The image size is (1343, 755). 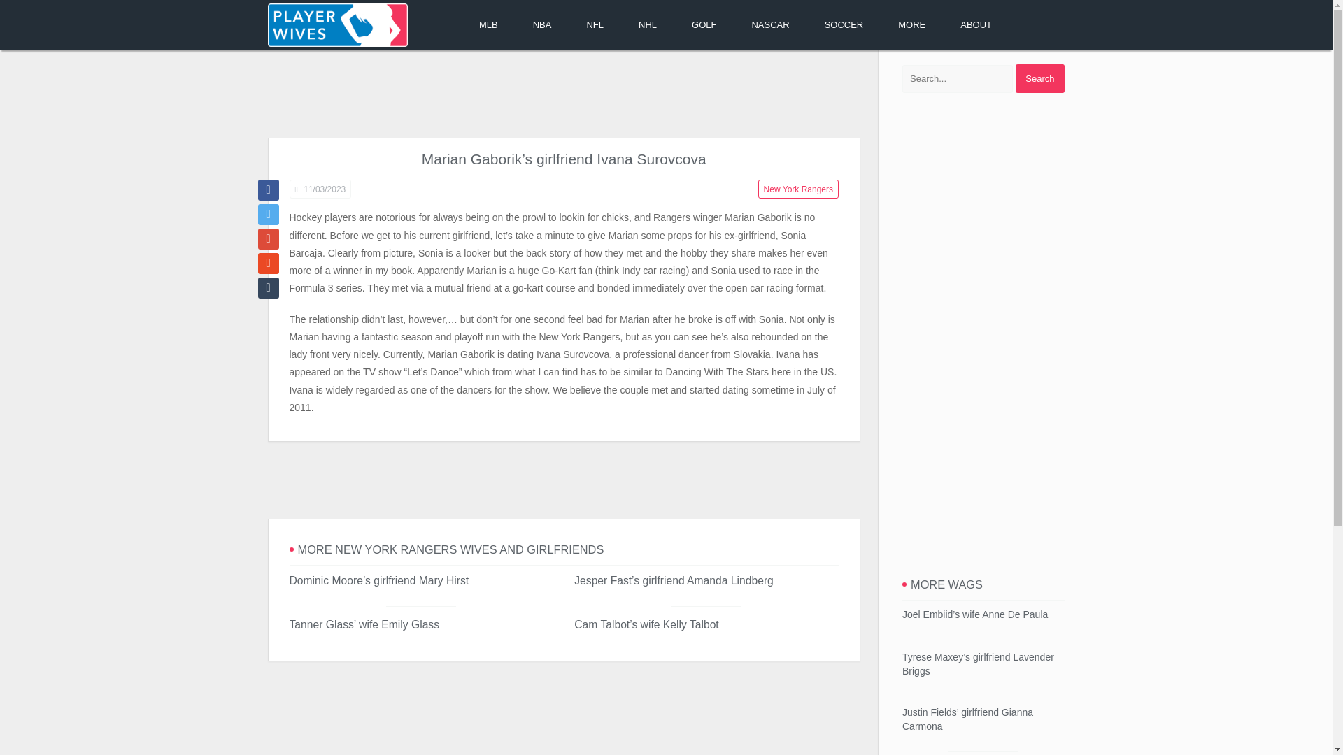 I want to click on More Wives, so click(x=911, y=25).